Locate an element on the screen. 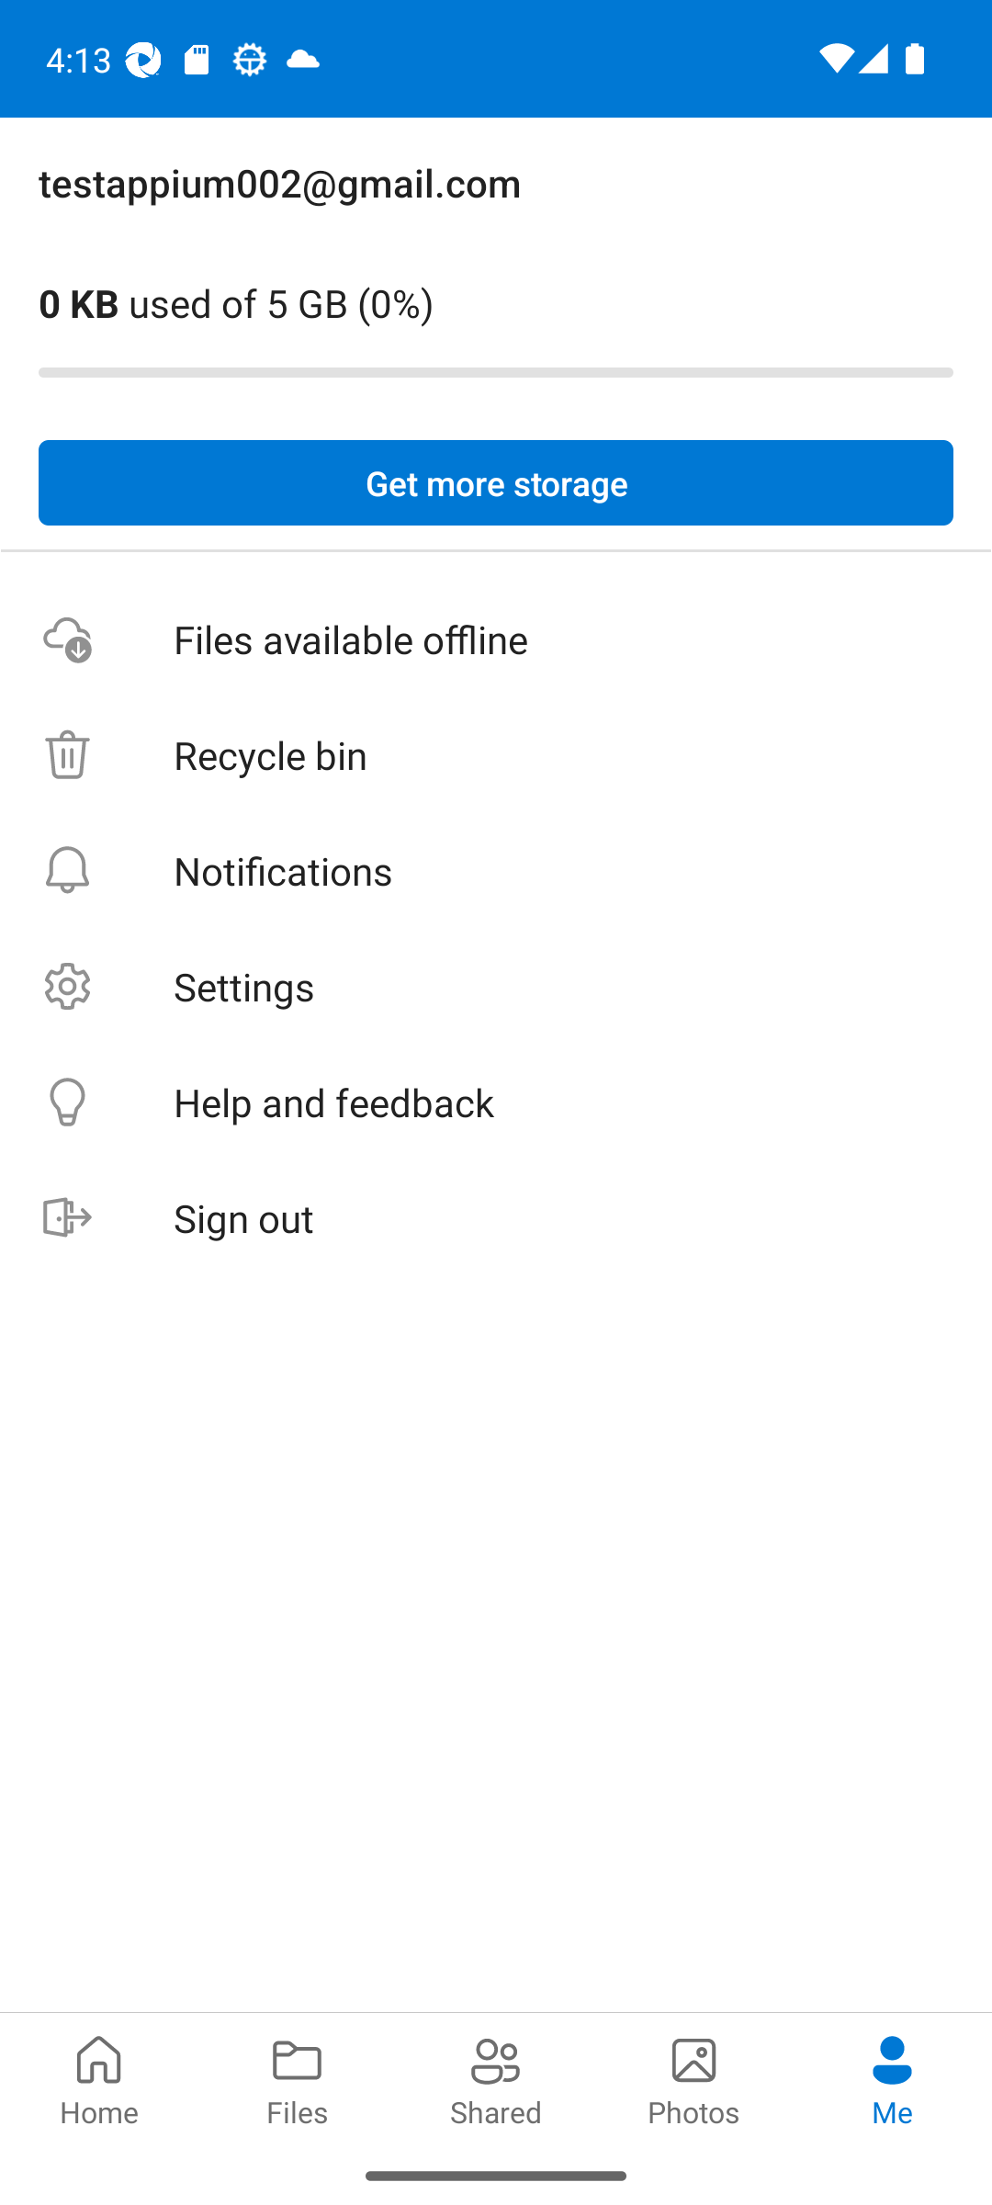  Files pivot Files is located at coordinates (298, 2078).